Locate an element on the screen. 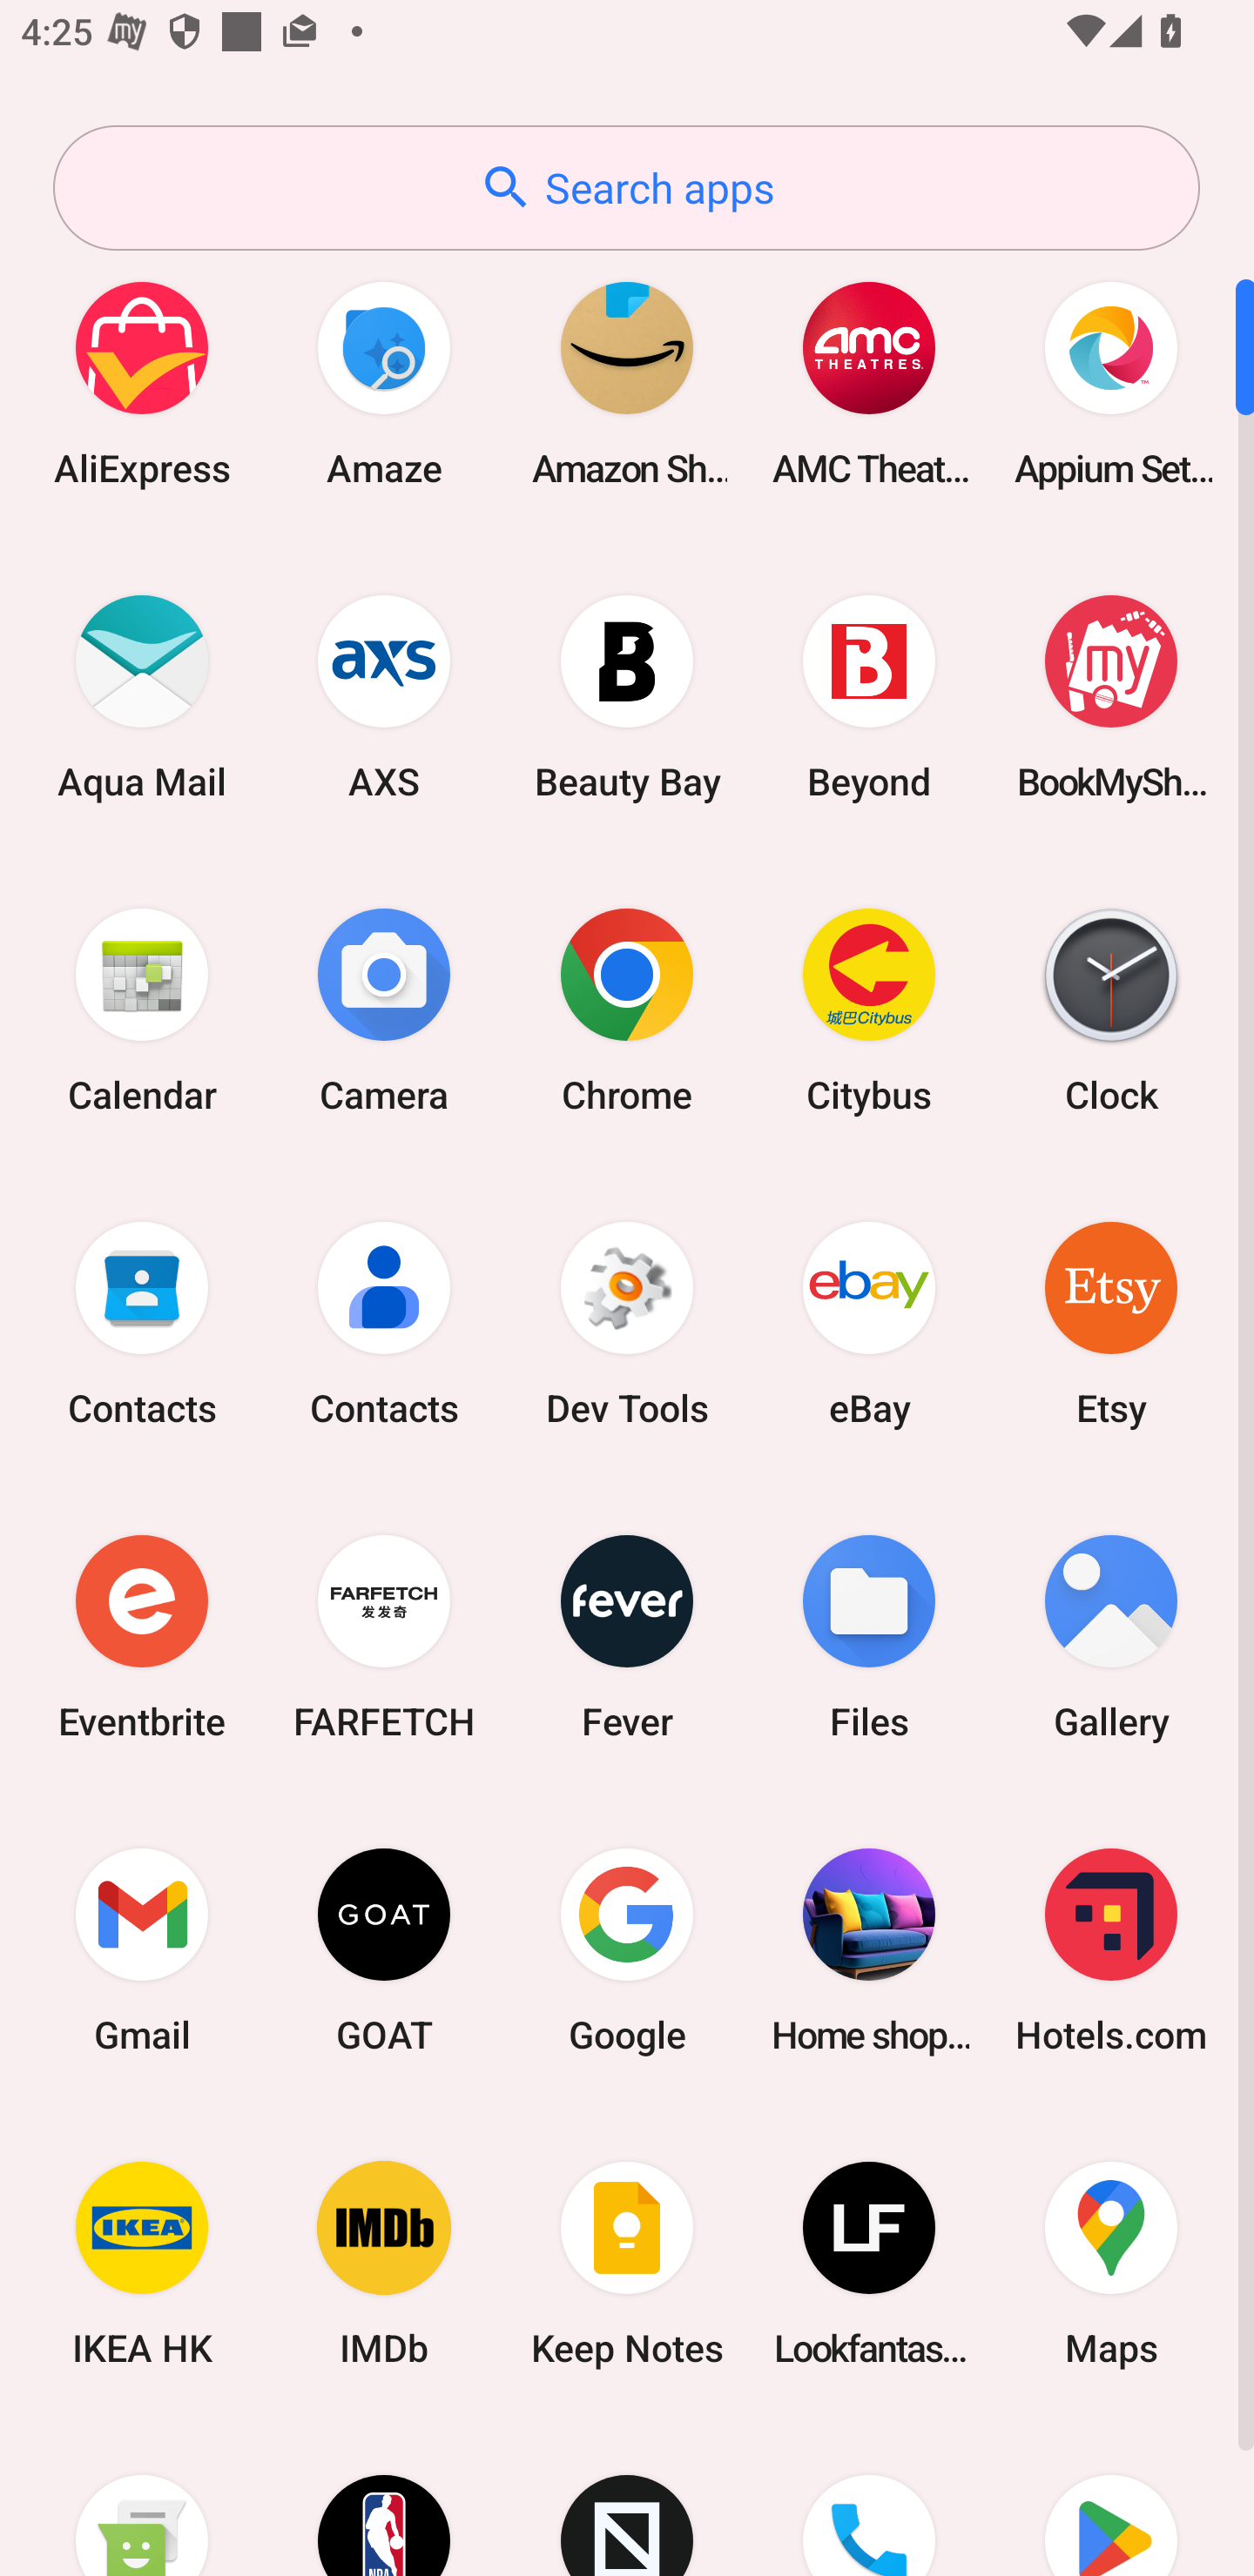 This screenshot has height=2576, width=1254. GOAT is located at coordinates (384, 1949).